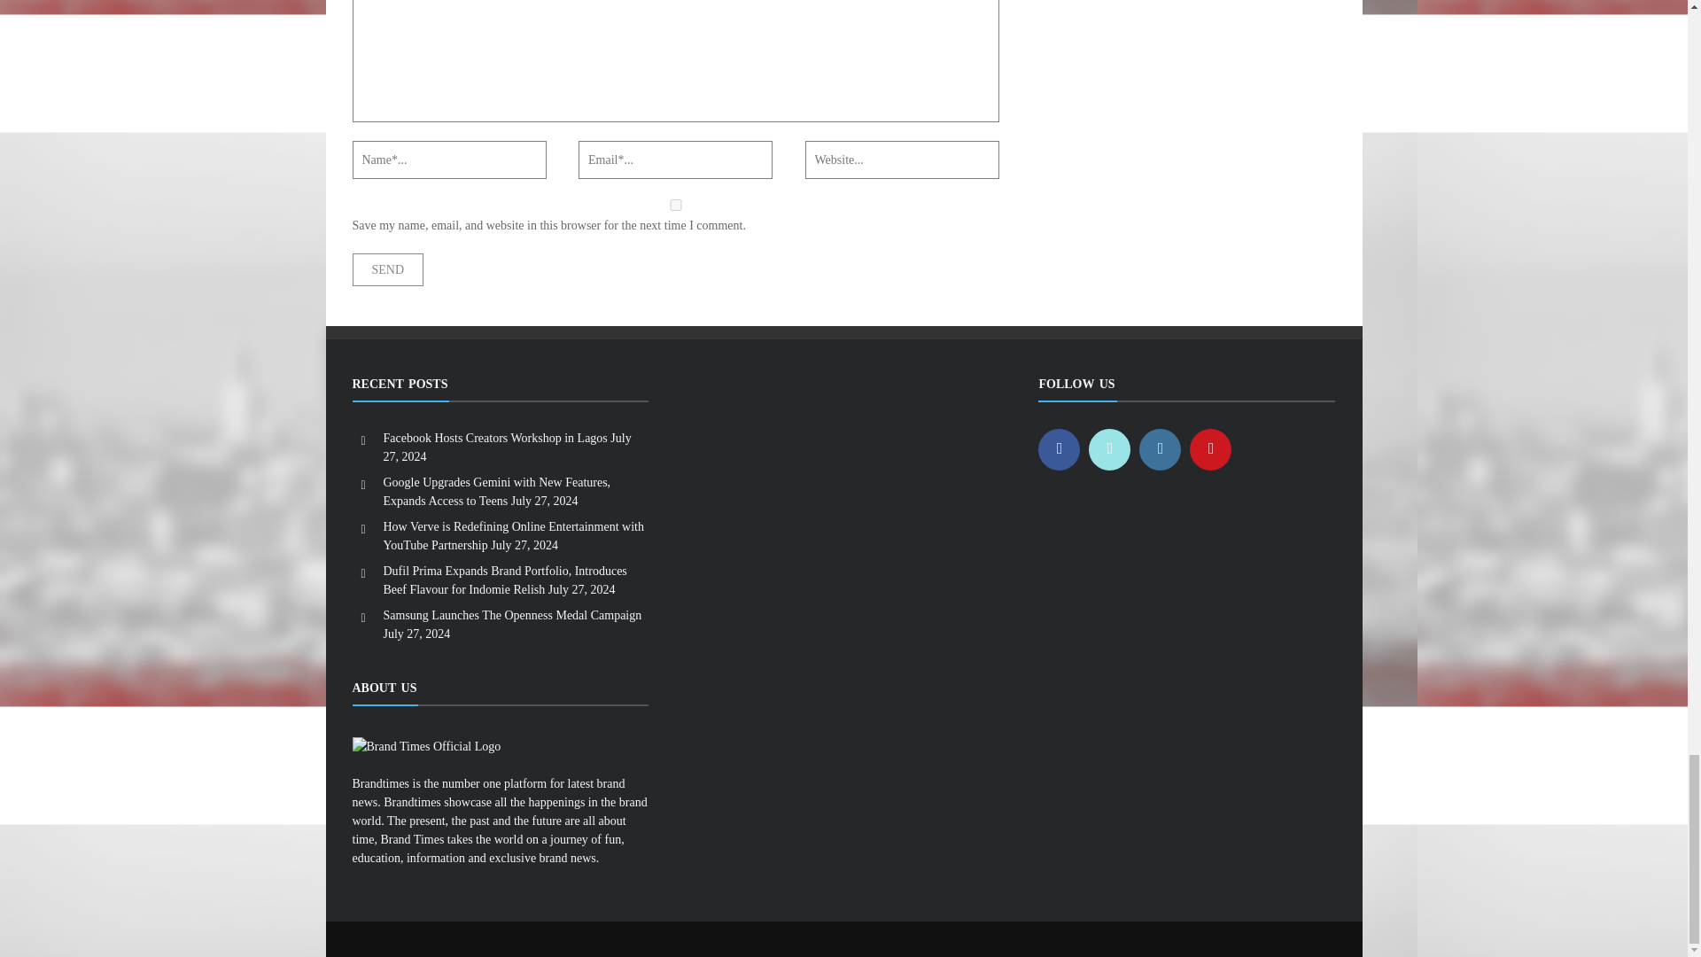 The image size is (1701, 957). I want to click on yes, so click(675, 204).